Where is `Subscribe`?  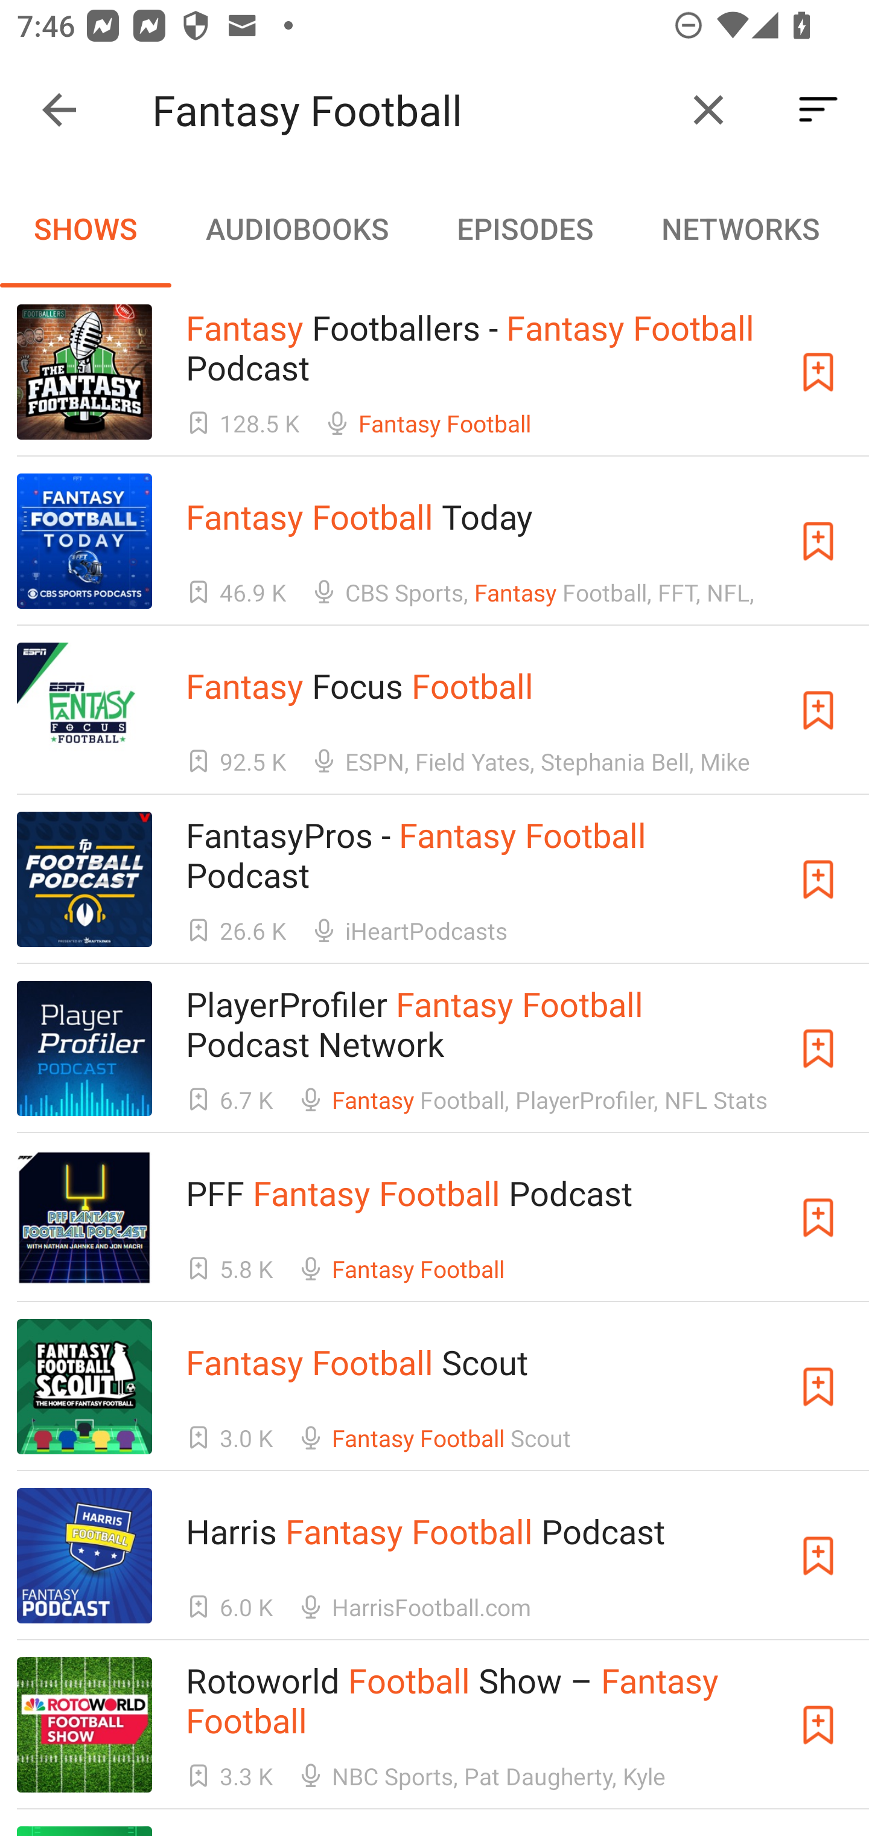
Subscribe is located at coordinates (818, 879).